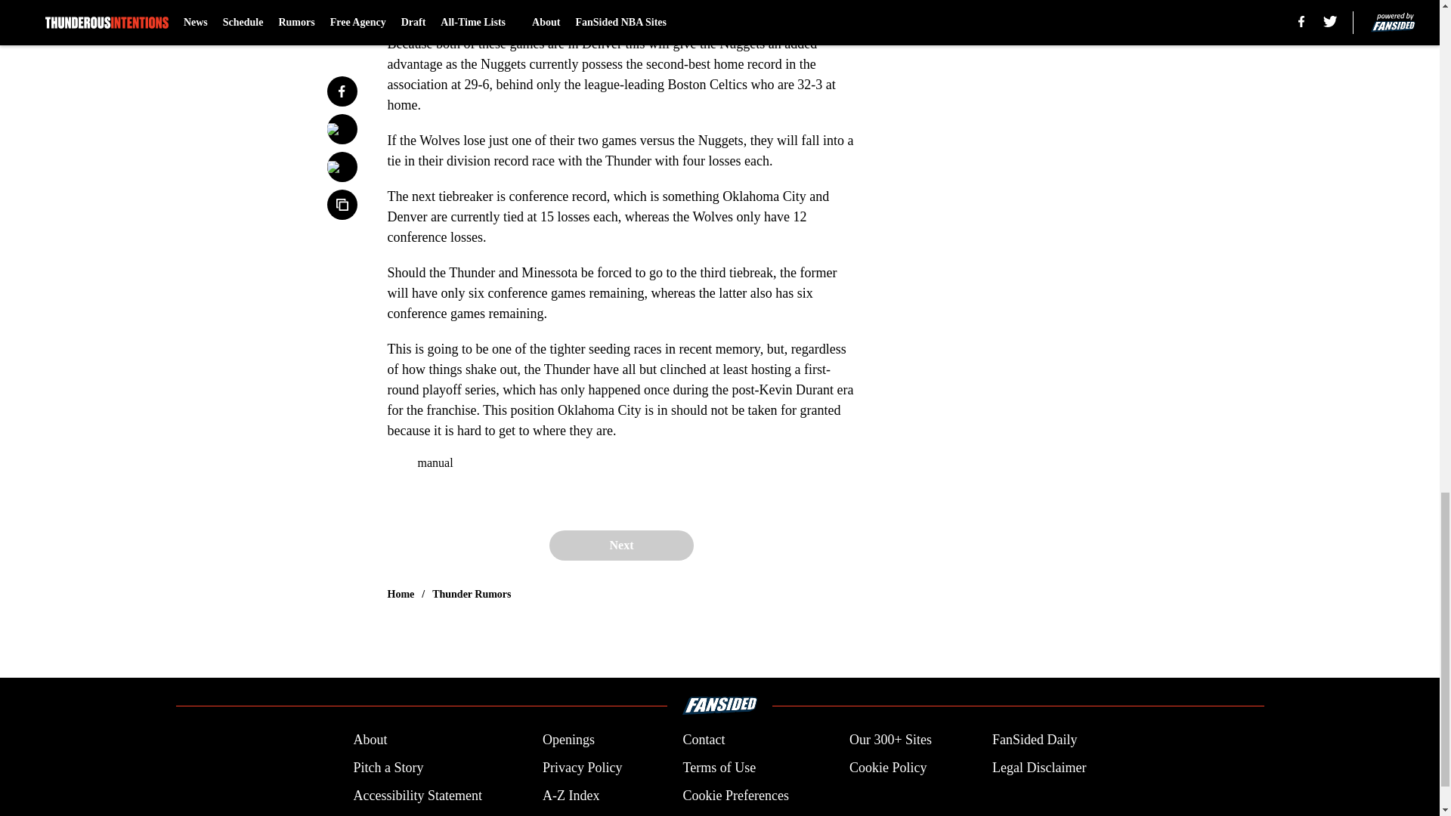 The width and height of the screenshot is (1451, 816). Describe the element at coordinates (1038, 768) in the screenshot. I see `Legal Disclaimer` at that location.